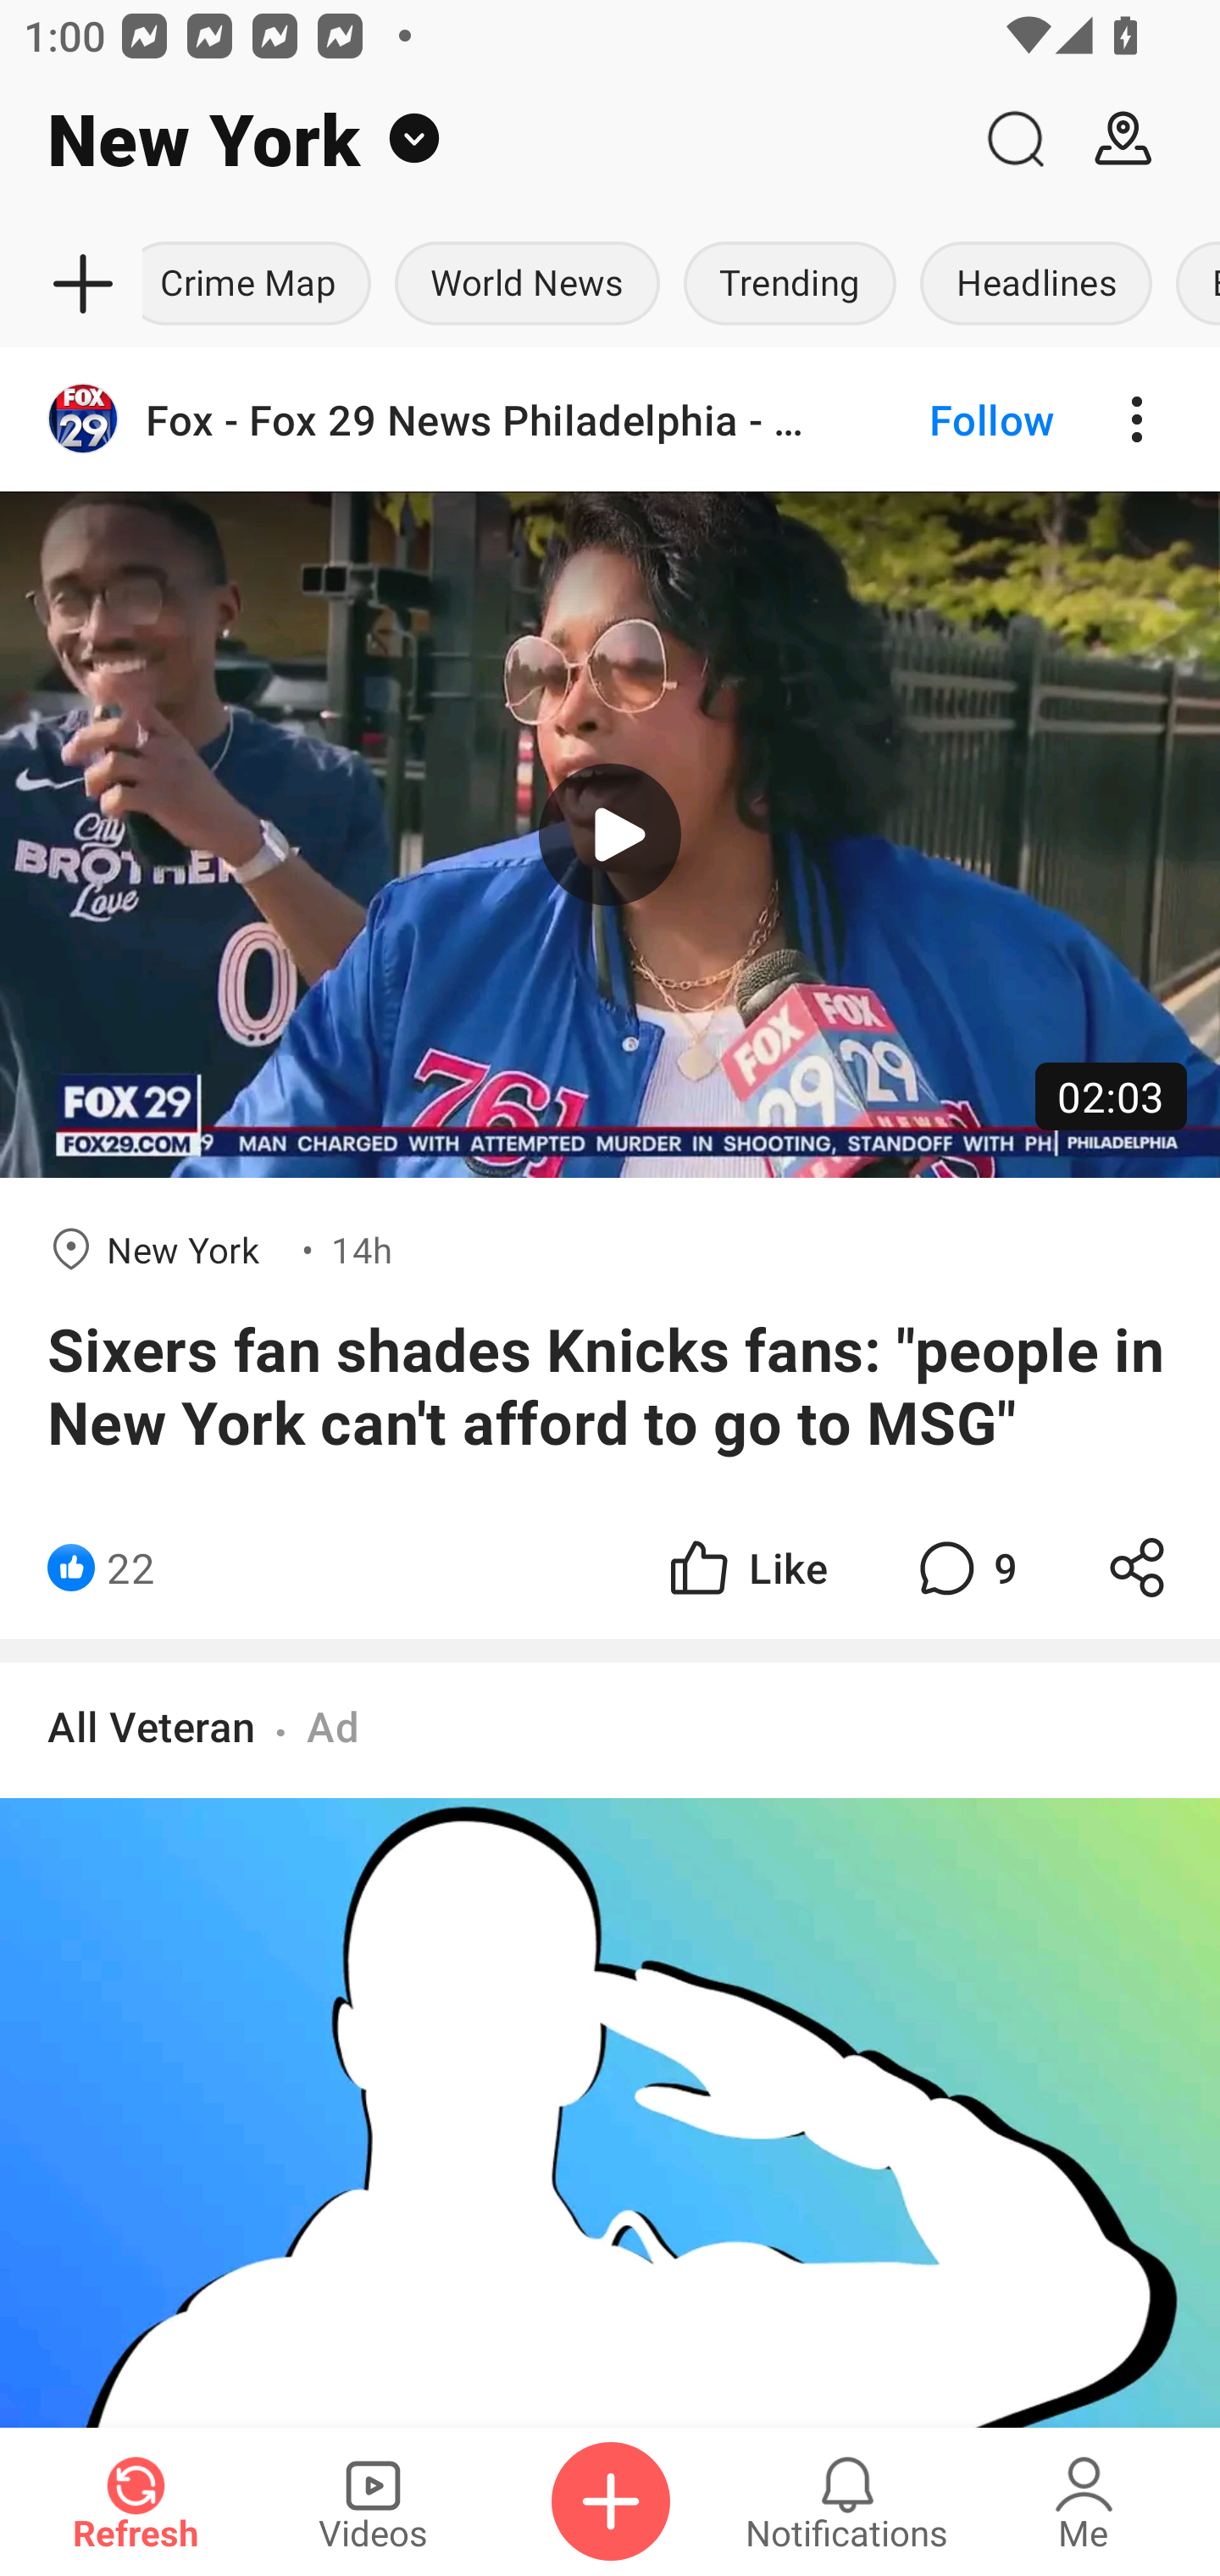 This screenshot has width=1220, height=2576. I want to click on Trending, so click(790, 285).